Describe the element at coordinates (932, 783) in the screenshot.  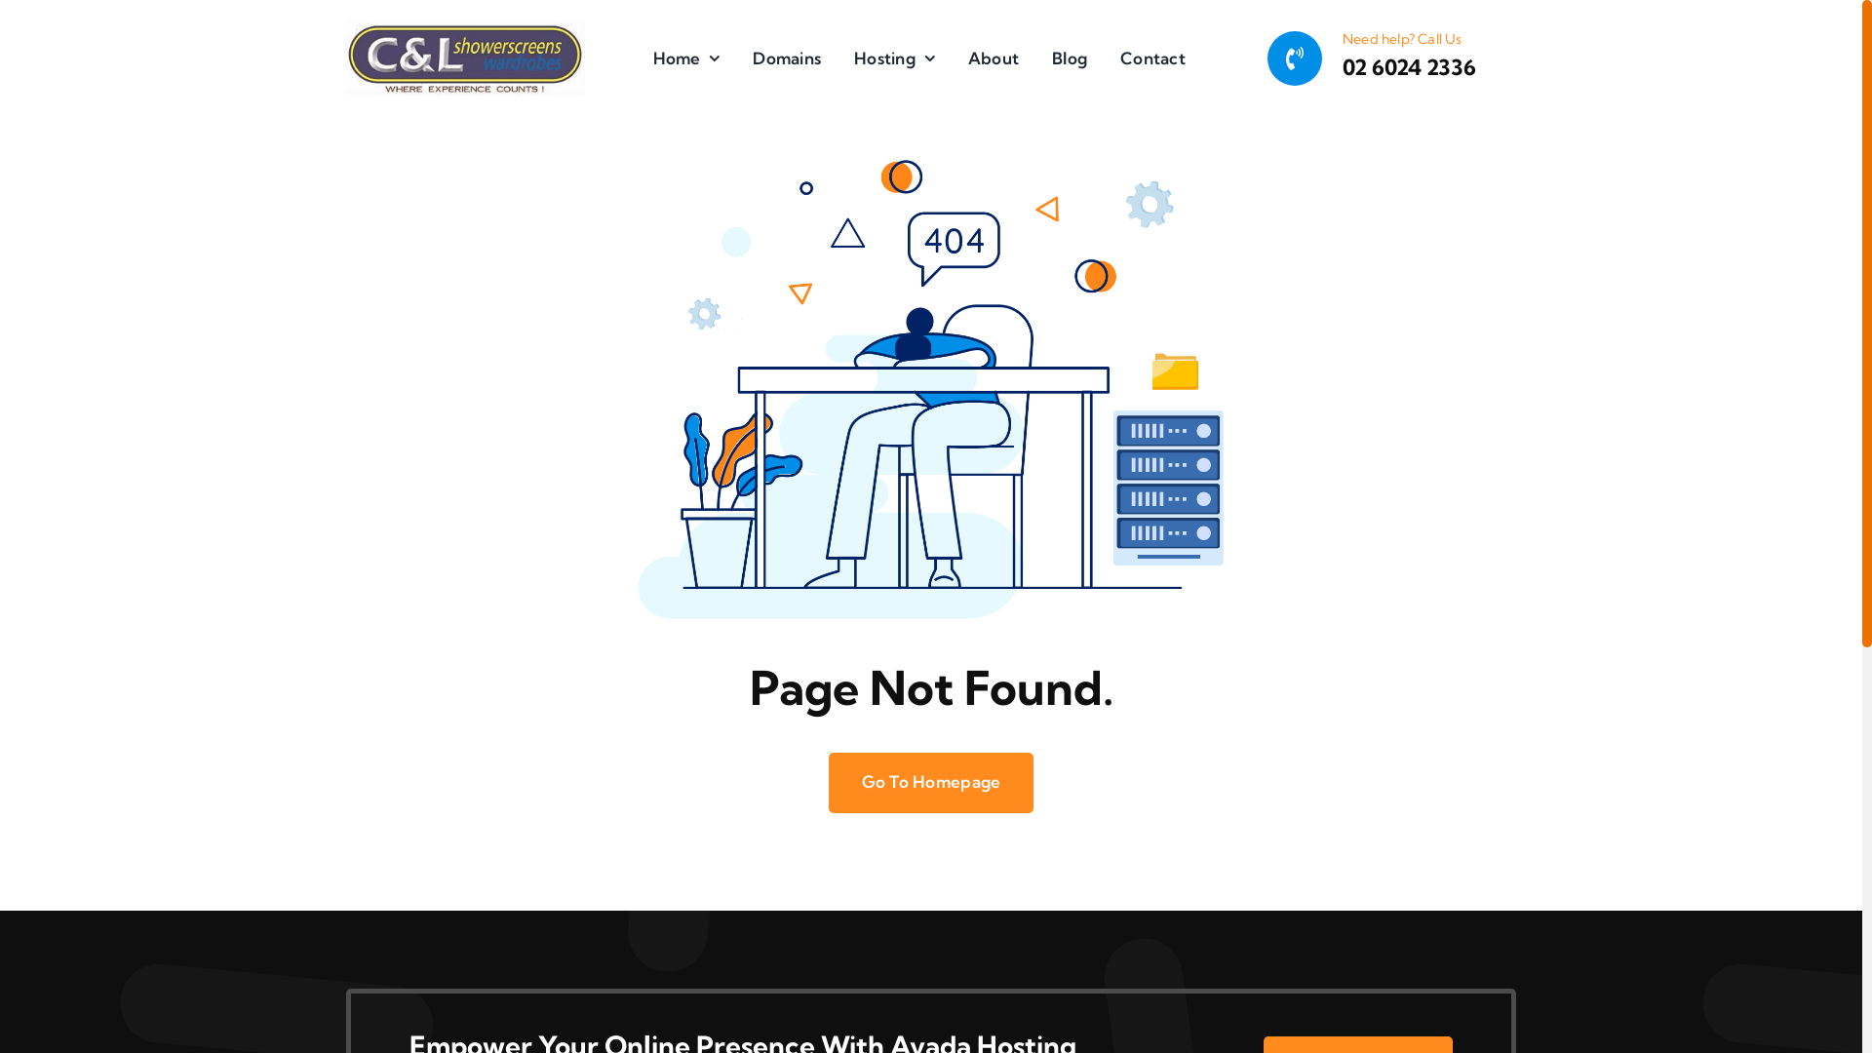
I see `Go To Homepage` at that location.